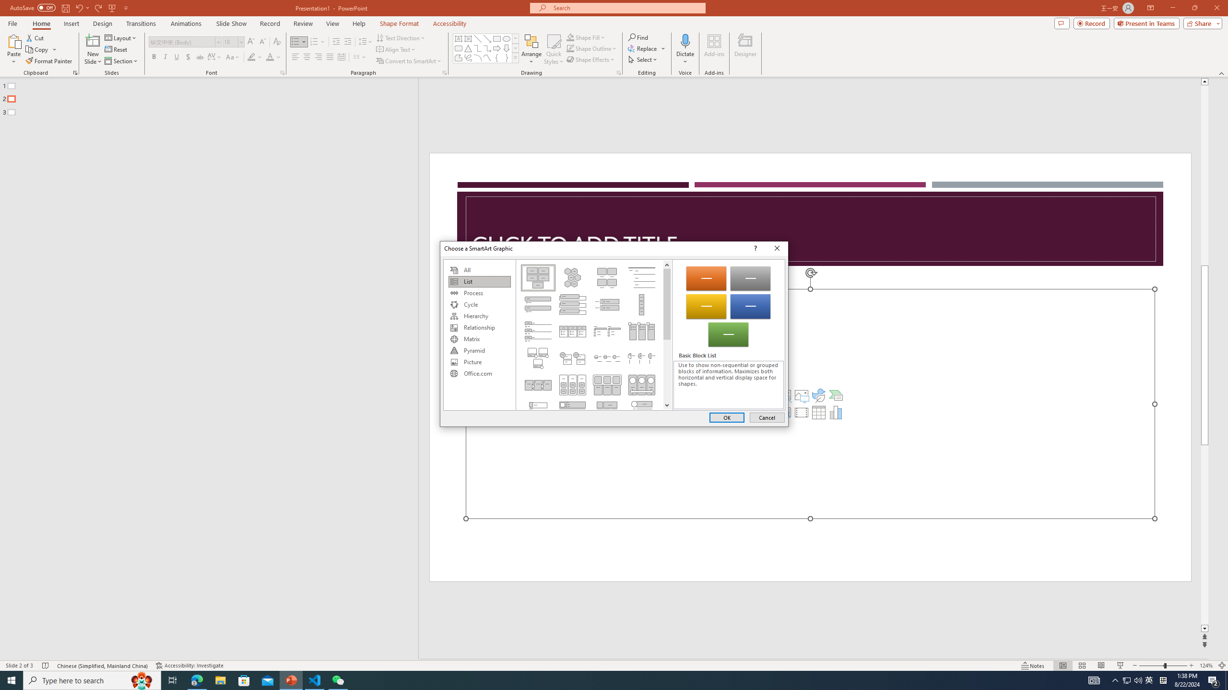 This screenshot has height=690, width=1228. What do you see at coordinates (396, 50) in the screenshot?
I see `Align Text` at bounding box center [396, 50].